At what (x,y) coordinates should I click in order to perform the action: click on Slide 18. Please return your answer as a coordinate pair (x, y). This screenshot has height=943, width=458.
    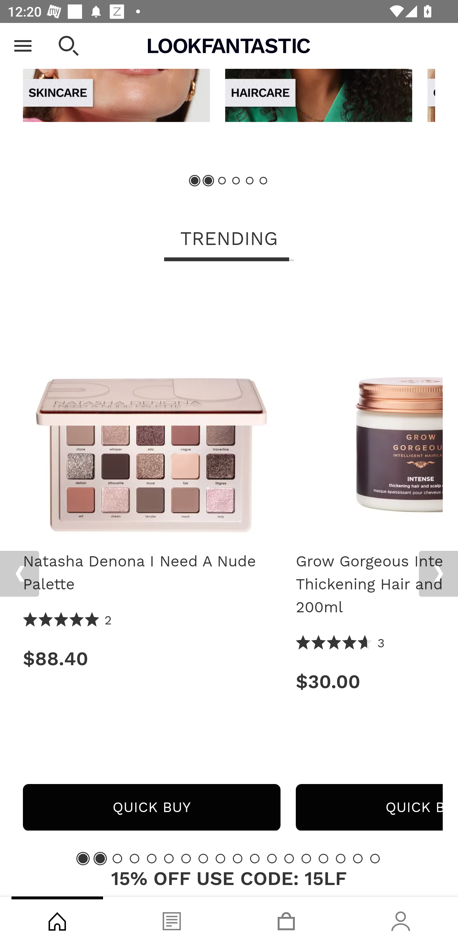
    Looking at the image, I should click on (375, 858).